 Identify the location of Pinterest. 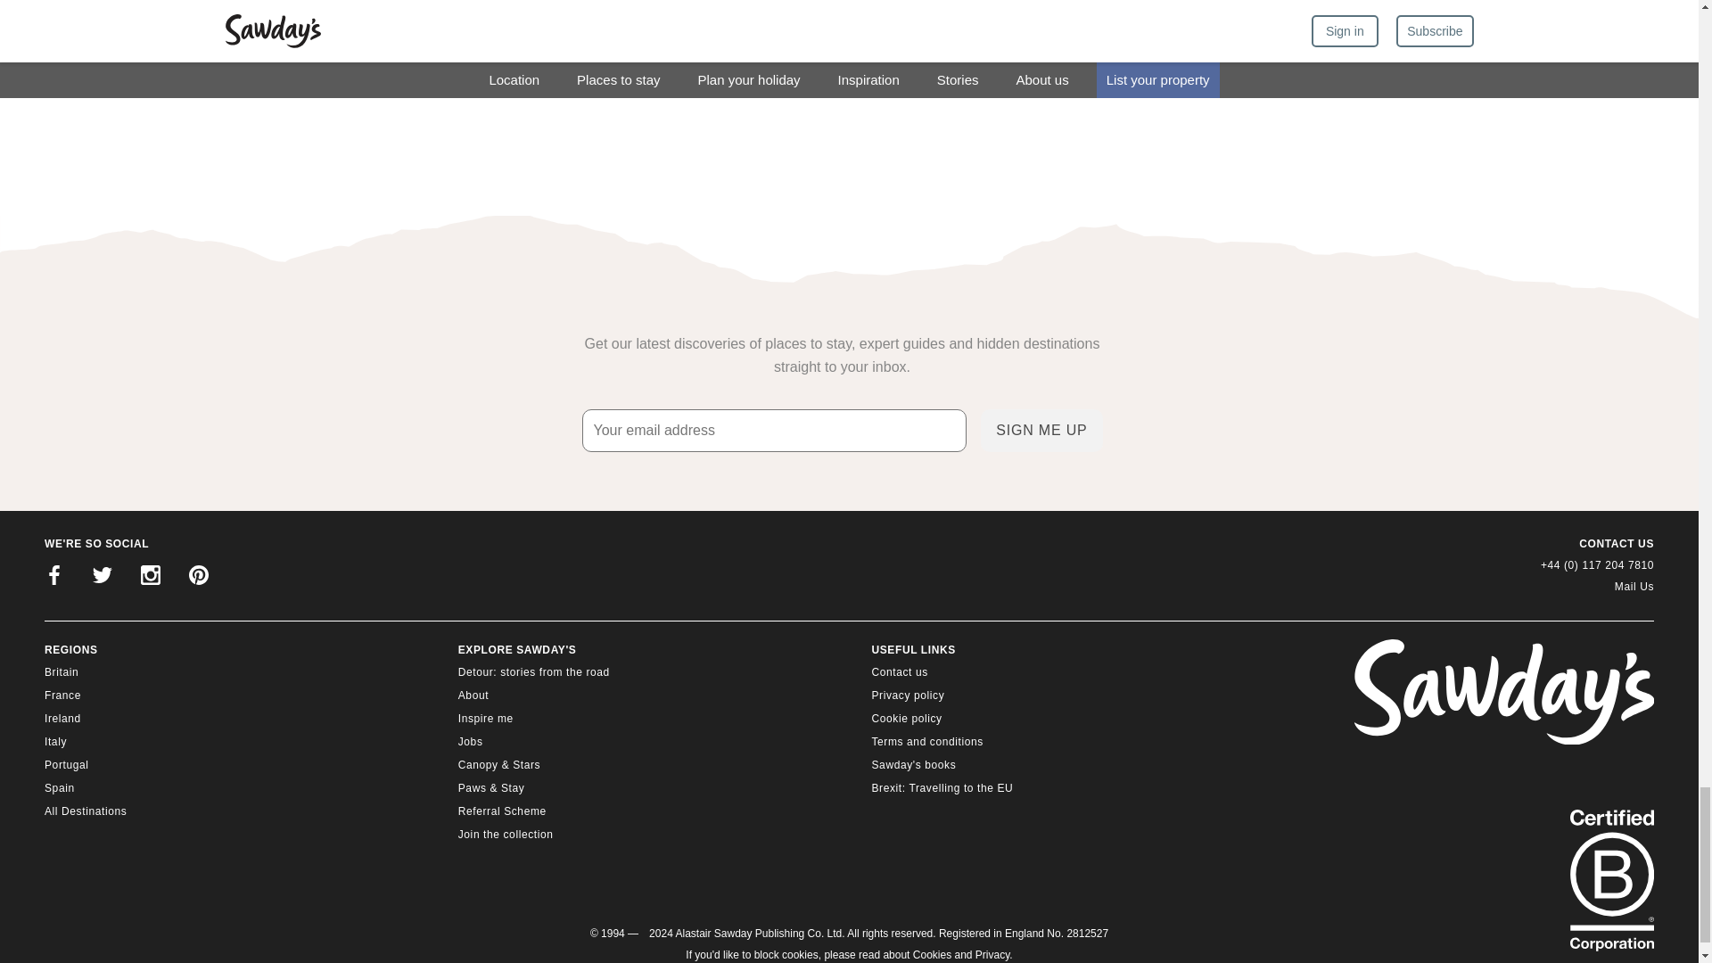
(198, 578).